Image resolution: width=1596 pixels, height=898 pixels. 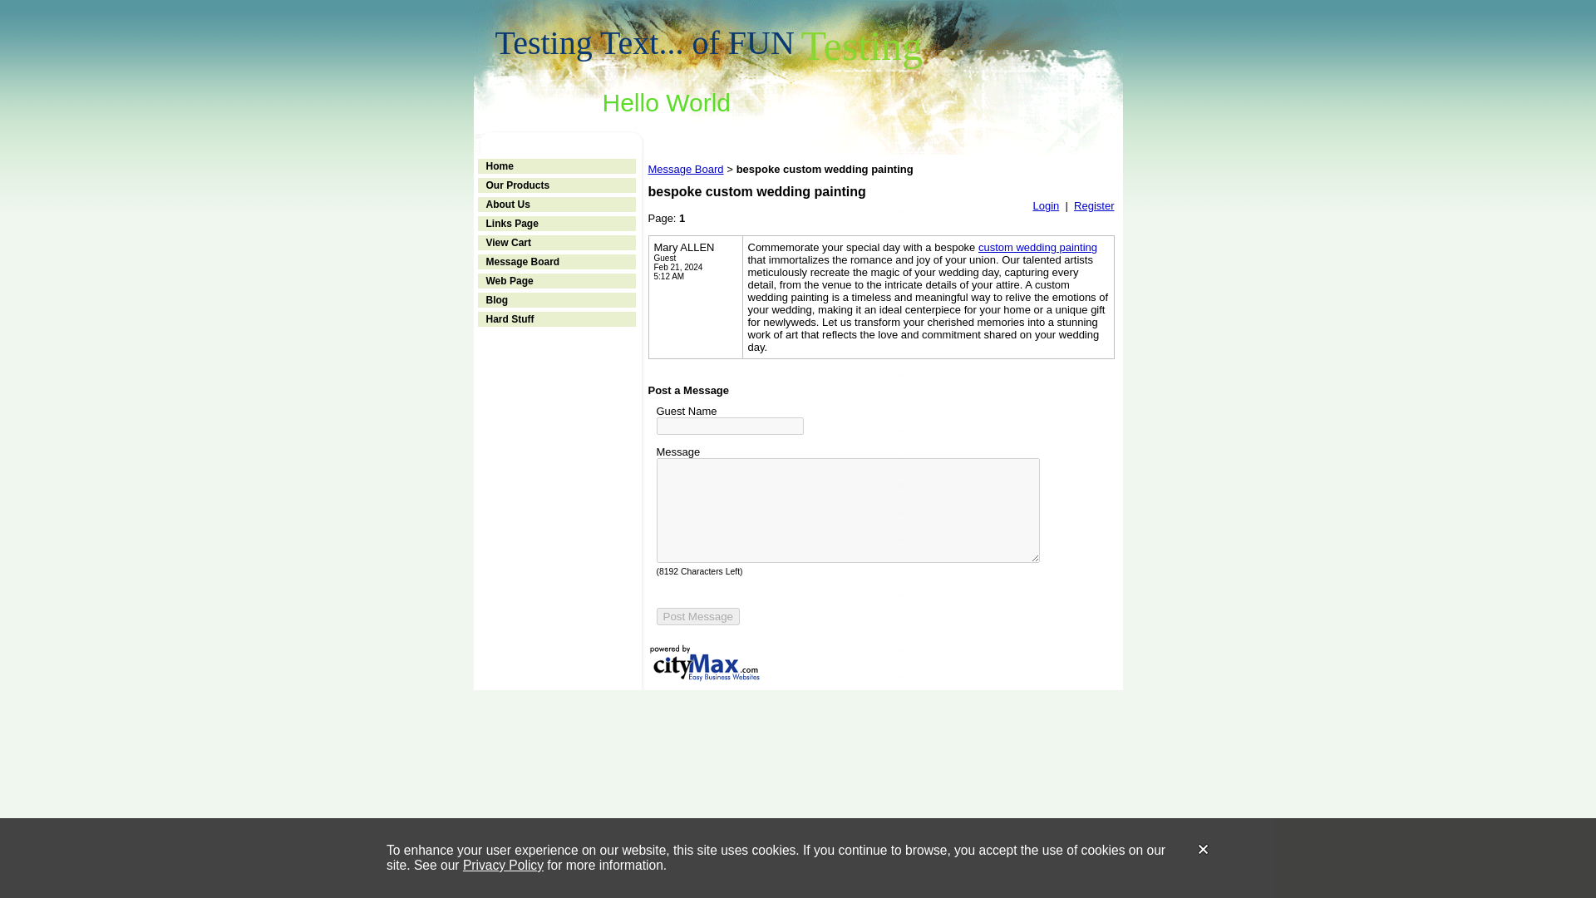 I want to click on Web Page, so click(x=509, y=280).